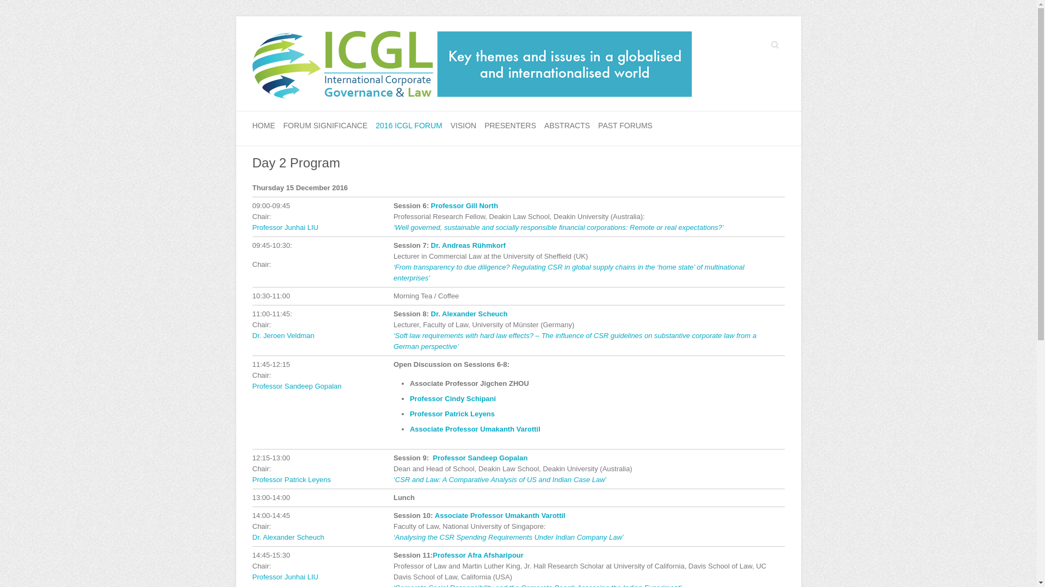 This screenshot has width=1045, height=587. Describe the element at coordinates (475, 429) in the screenshot. I see `Associate Professor Umakanth Varottil` at that location.